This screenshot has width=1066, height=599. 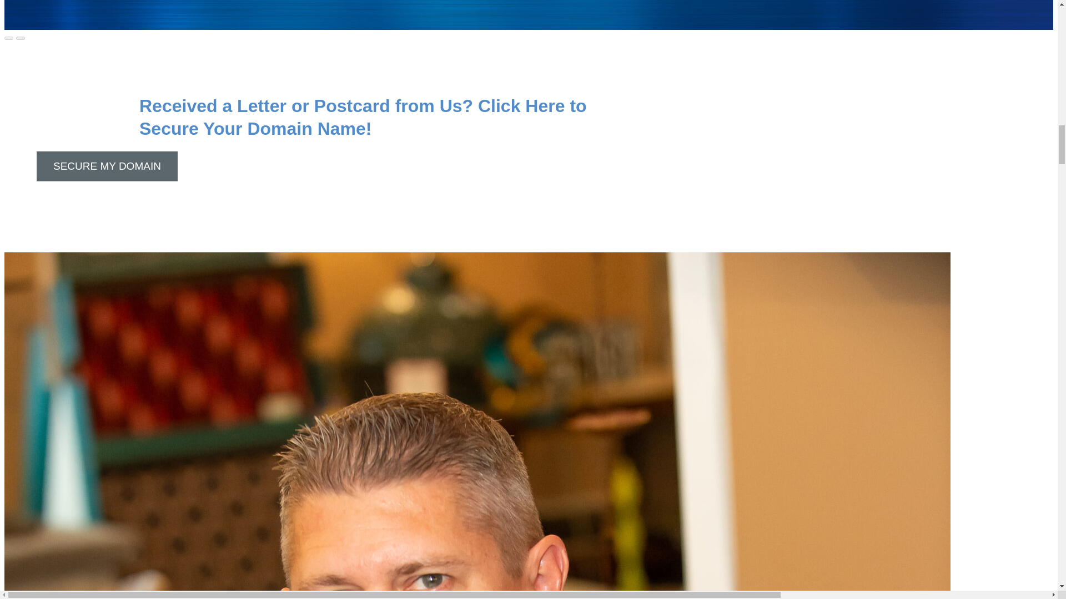 I want to click on SECURE MY DOMAIN, so click(x=107, y=166).